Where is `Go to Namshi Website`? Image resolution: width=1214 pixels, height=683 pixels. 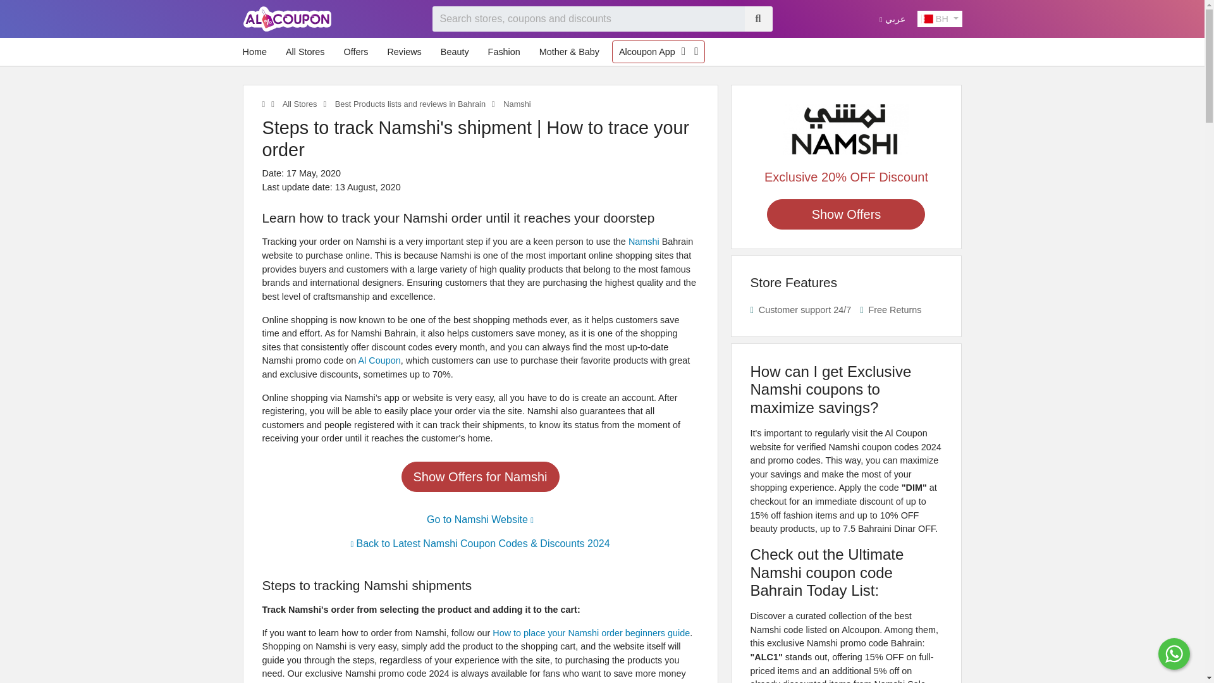
Go to Namshi Website is located at coordinates (480, 520).